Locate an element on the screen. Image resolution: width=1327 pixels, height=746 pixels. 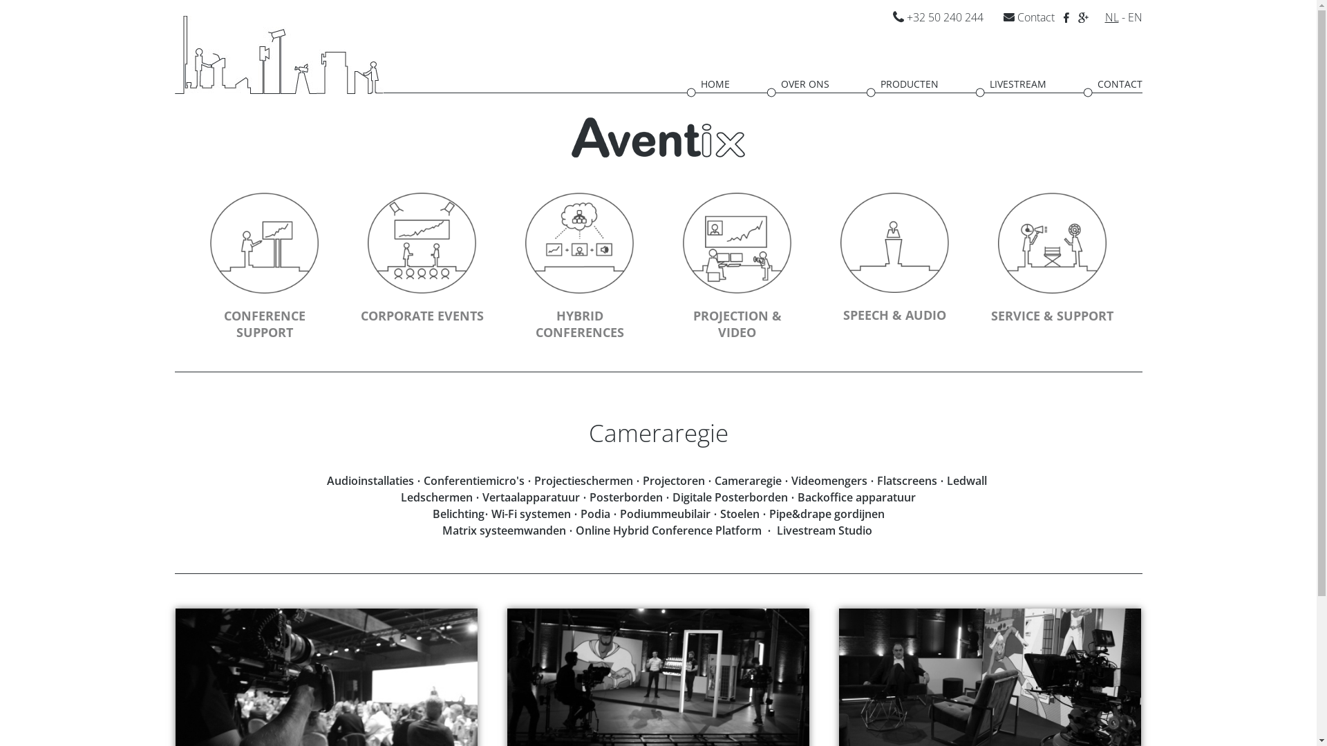
Wi-Fi systemen is located at coordinates (531, 514).